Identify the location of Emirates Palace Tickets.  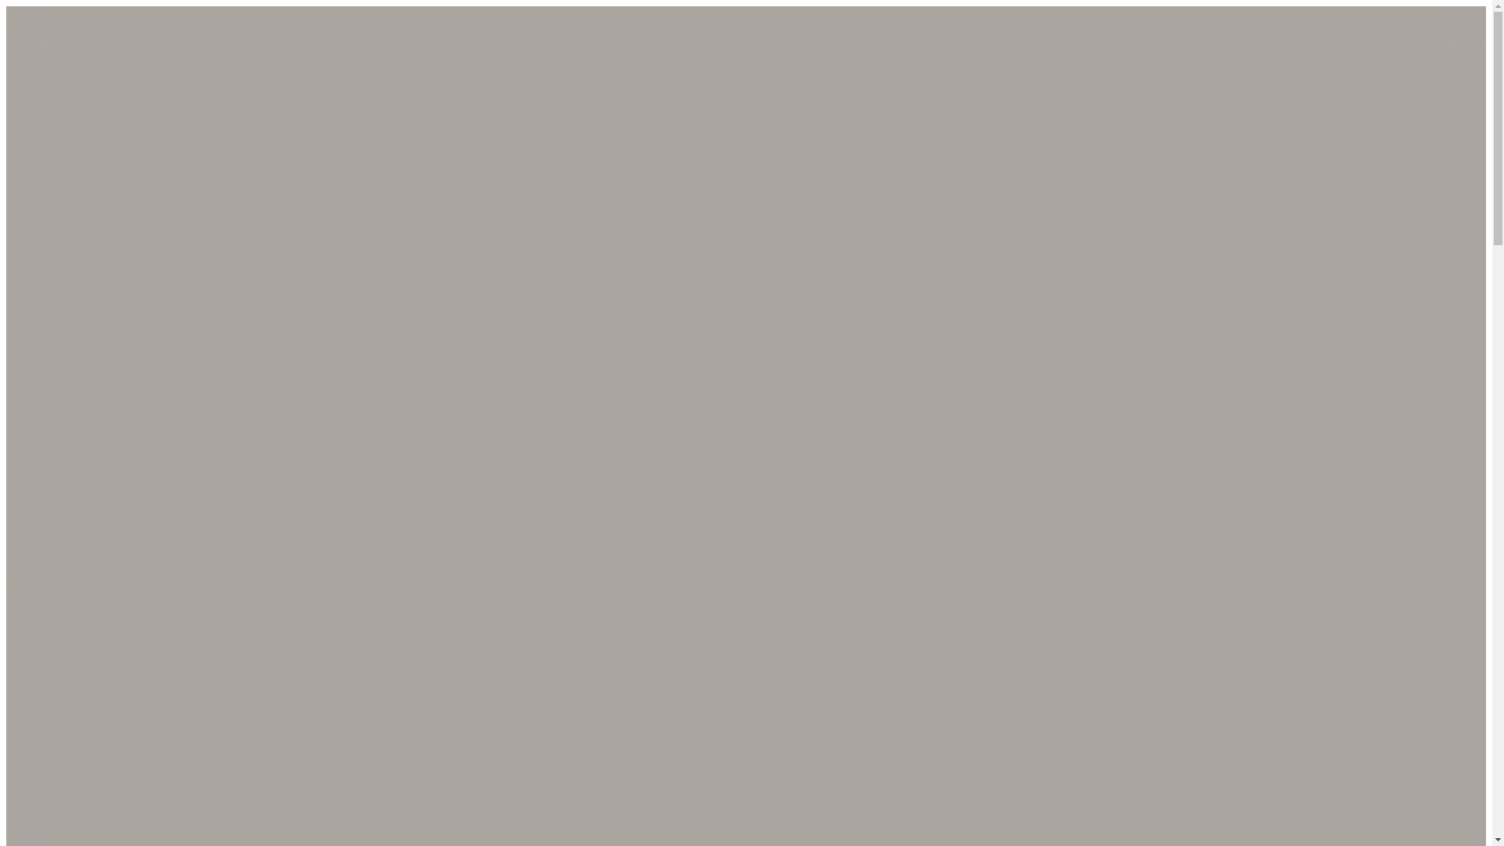
(66, 269).